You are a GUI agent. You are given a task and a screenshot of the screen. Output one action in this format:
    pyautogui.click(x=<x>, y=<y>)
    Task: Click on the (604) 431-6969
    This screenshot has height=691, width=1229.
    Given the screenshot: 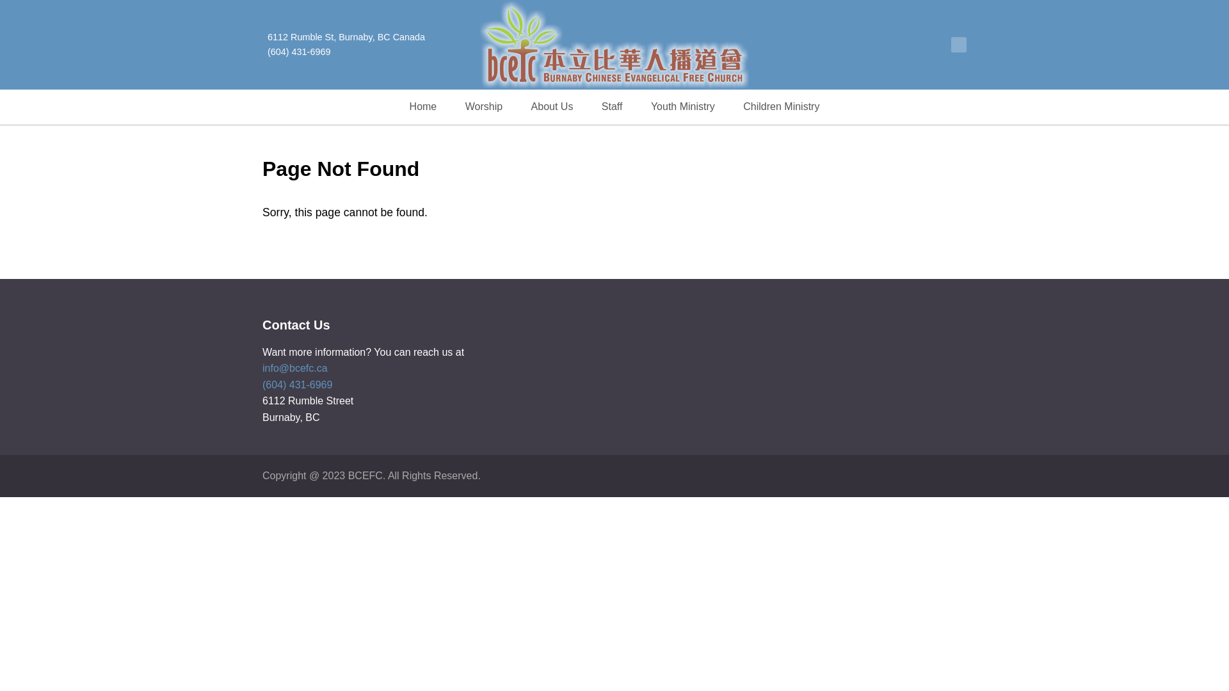 What is the action you would take?
    pyautogui.click(x=297, y=385)
    